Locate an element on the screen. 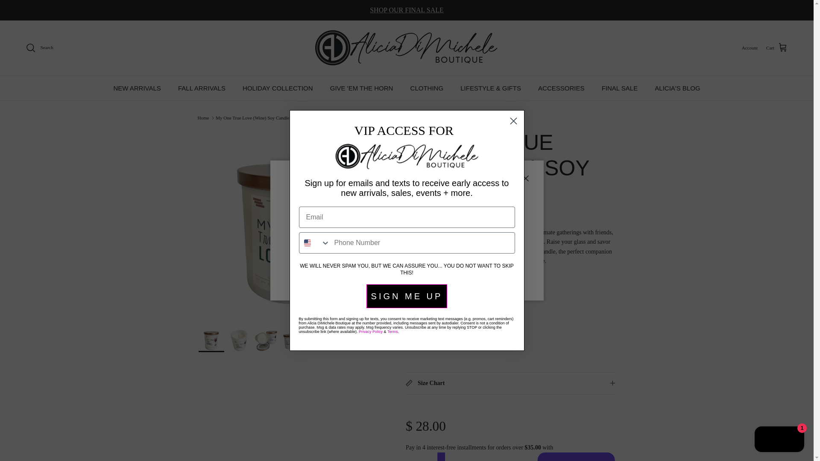 The height and width of the screenshot is (461, 820). Shopify online store chat is located at coordinates (779, 440).